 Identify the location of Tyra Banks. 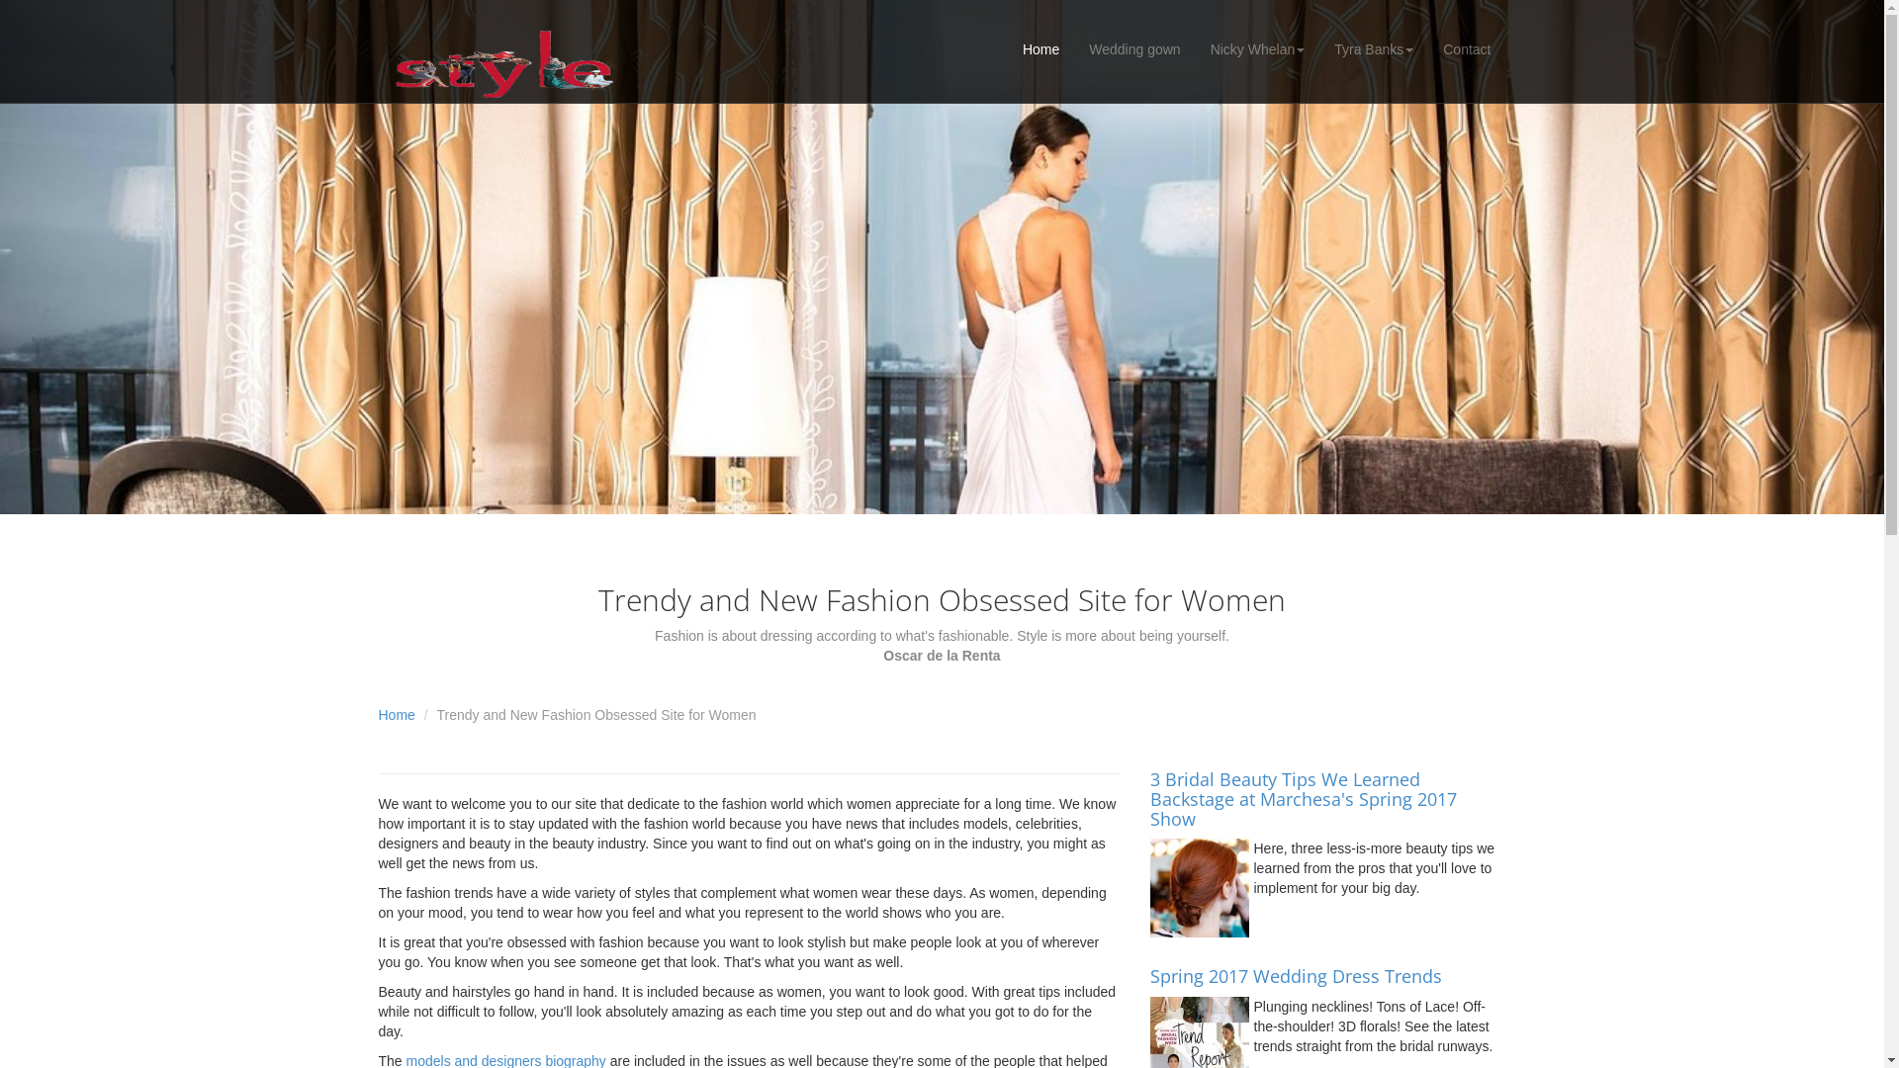
(1374, 49).